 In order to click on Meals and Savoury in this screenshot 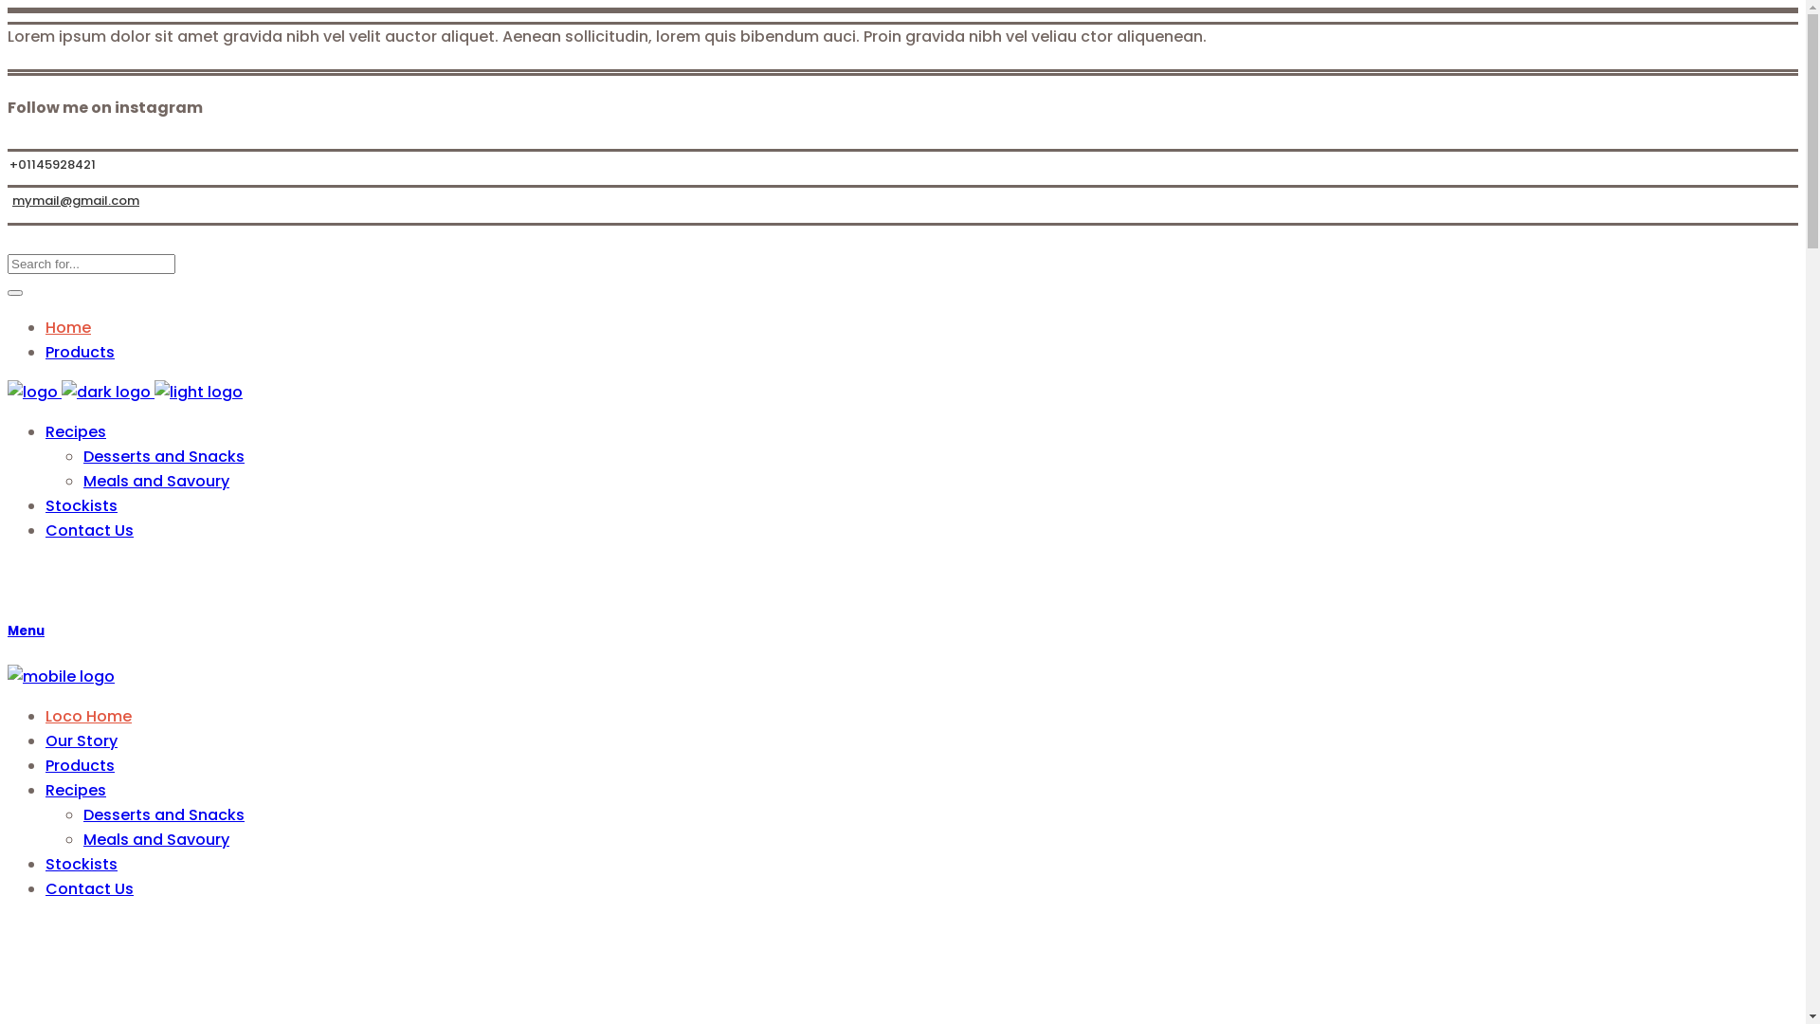, I will do `click(156, 482)`.